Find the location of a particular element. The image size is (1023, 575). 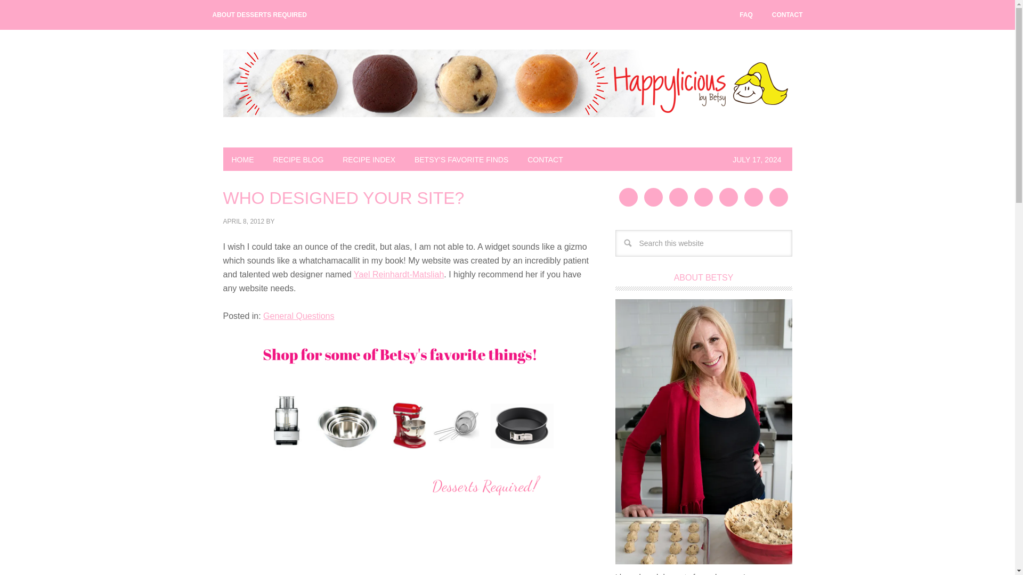

General Questions is located at coordinates (298, 316).